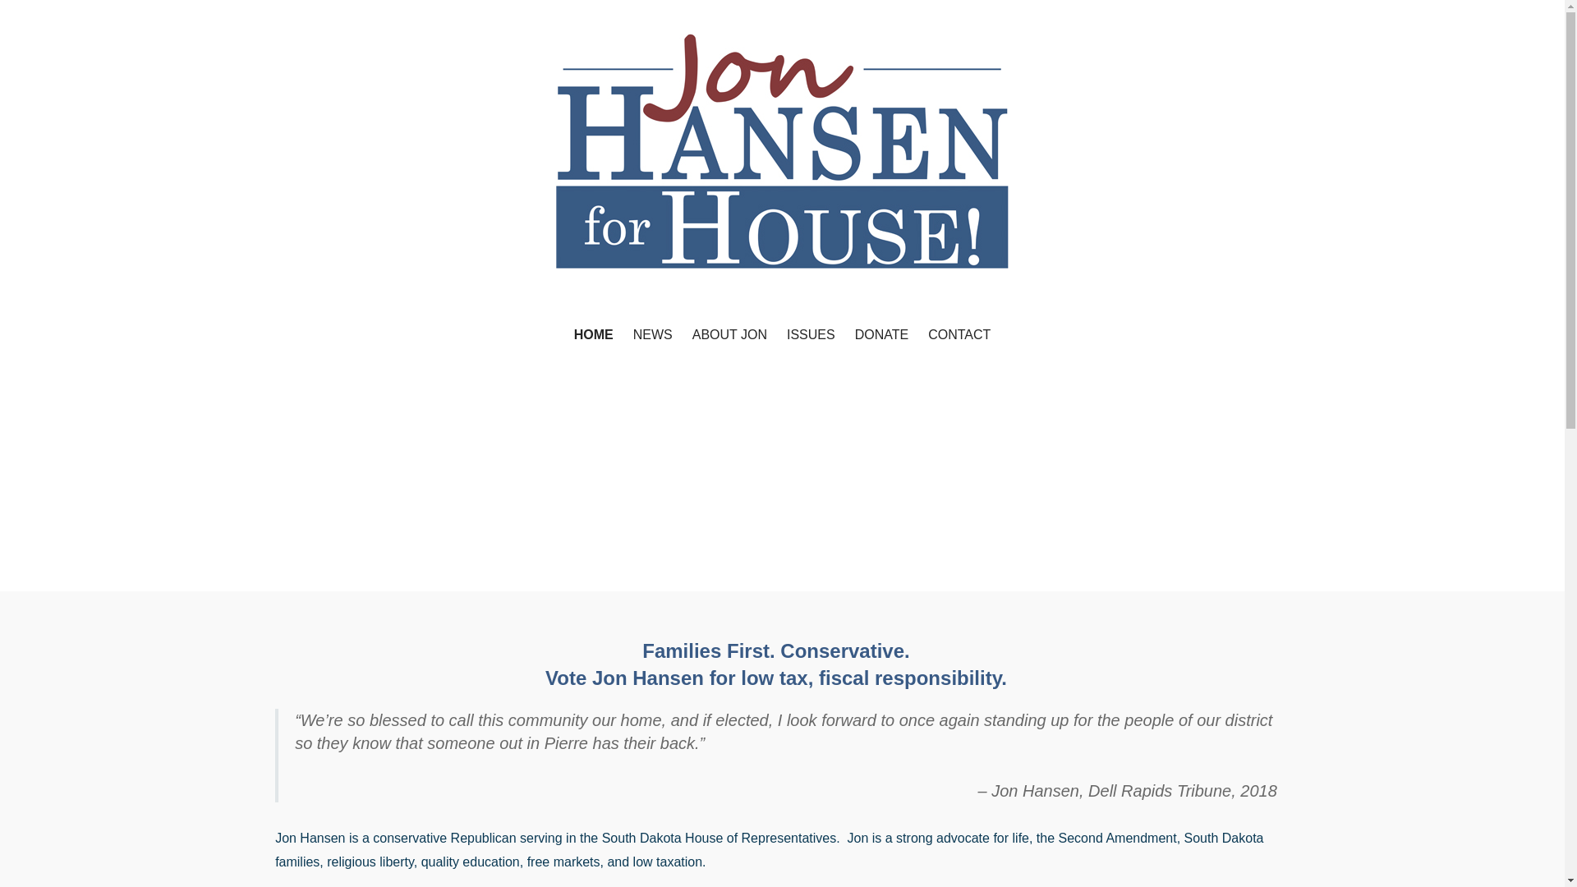 This screenshot has width=1577, height=887. Describe the element at coordinates (959, 335) in the screenshot. I see `CONTACT` at that location.